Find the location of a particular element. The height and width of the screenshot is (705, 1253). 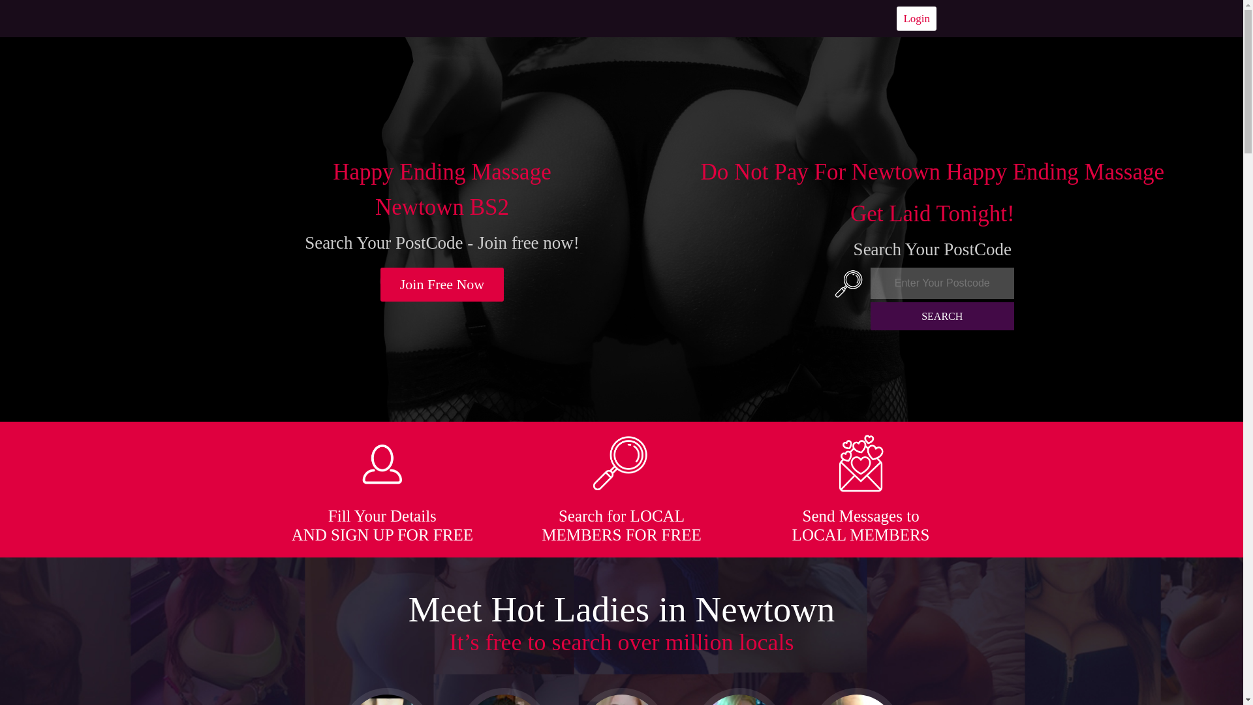

Join is located at coordinates (442, 285).